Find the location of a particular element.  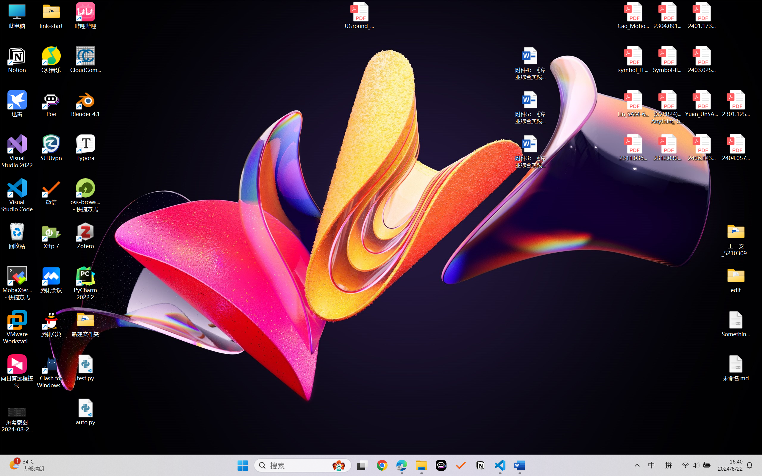

Visual Studio Code is located at coordinates (17, 195).